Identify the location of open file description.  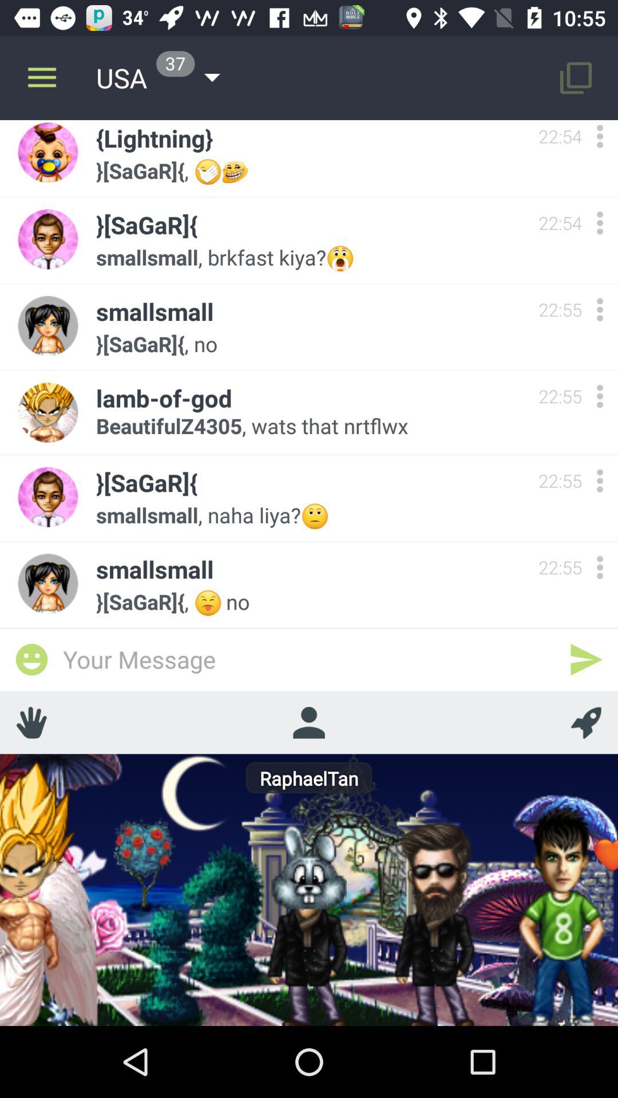
(600, 310).